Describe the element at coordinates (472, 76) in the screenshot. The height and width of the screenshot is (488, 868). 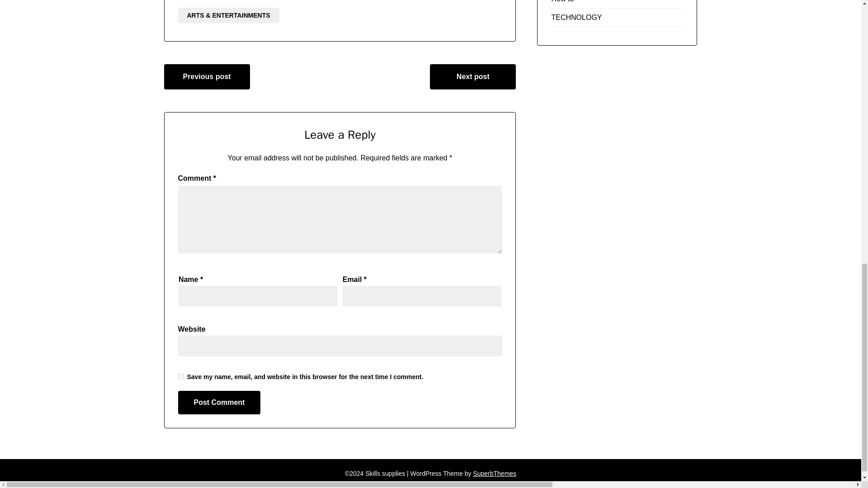
I see `Next post` at that location.